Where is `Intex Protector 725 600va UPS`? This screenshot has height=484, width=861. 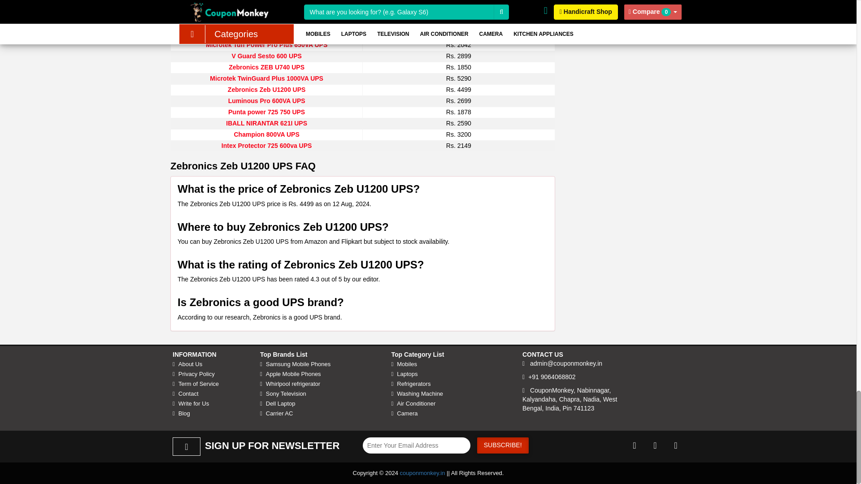
Intex Protector 725 600va UPS is located at coordinates (266, 145).